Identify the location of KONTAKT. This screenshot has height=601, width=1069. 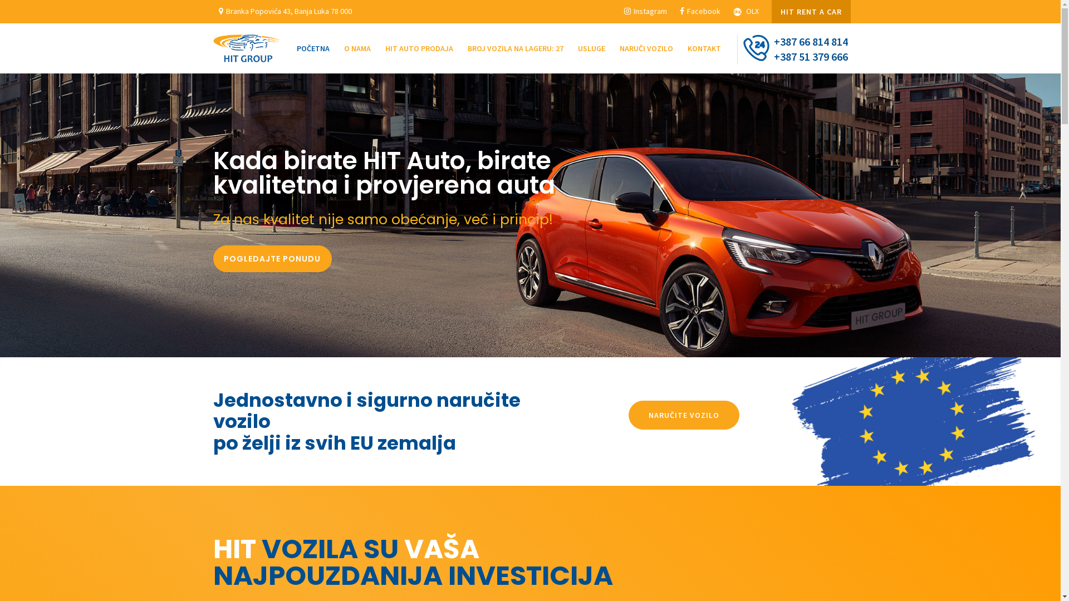
(700, 48).